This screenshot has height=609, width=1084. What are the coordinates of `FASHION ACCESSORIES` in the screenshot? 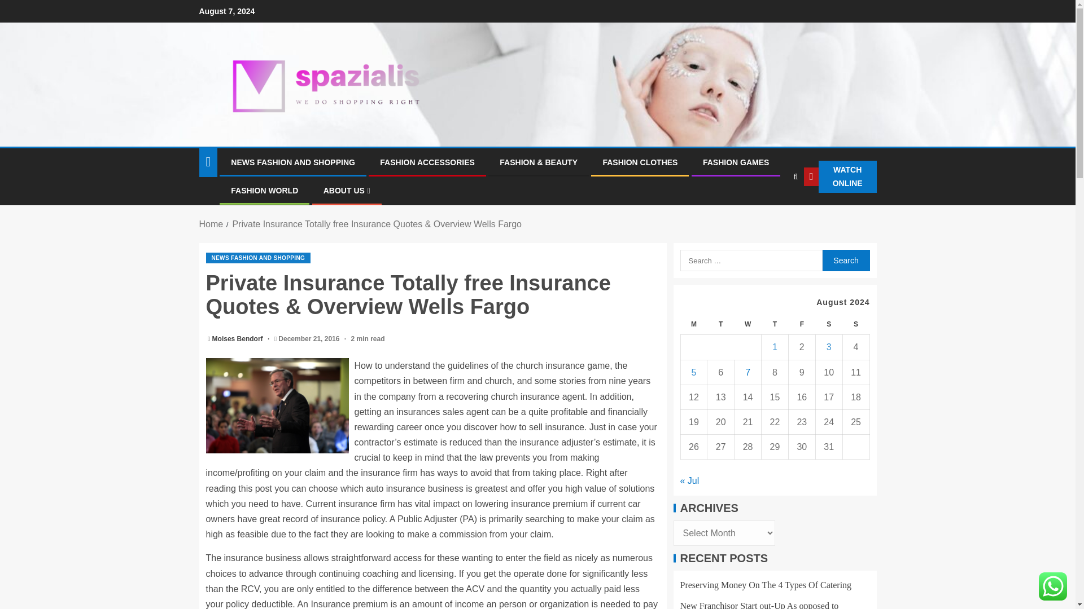 It's located at (427, 162).